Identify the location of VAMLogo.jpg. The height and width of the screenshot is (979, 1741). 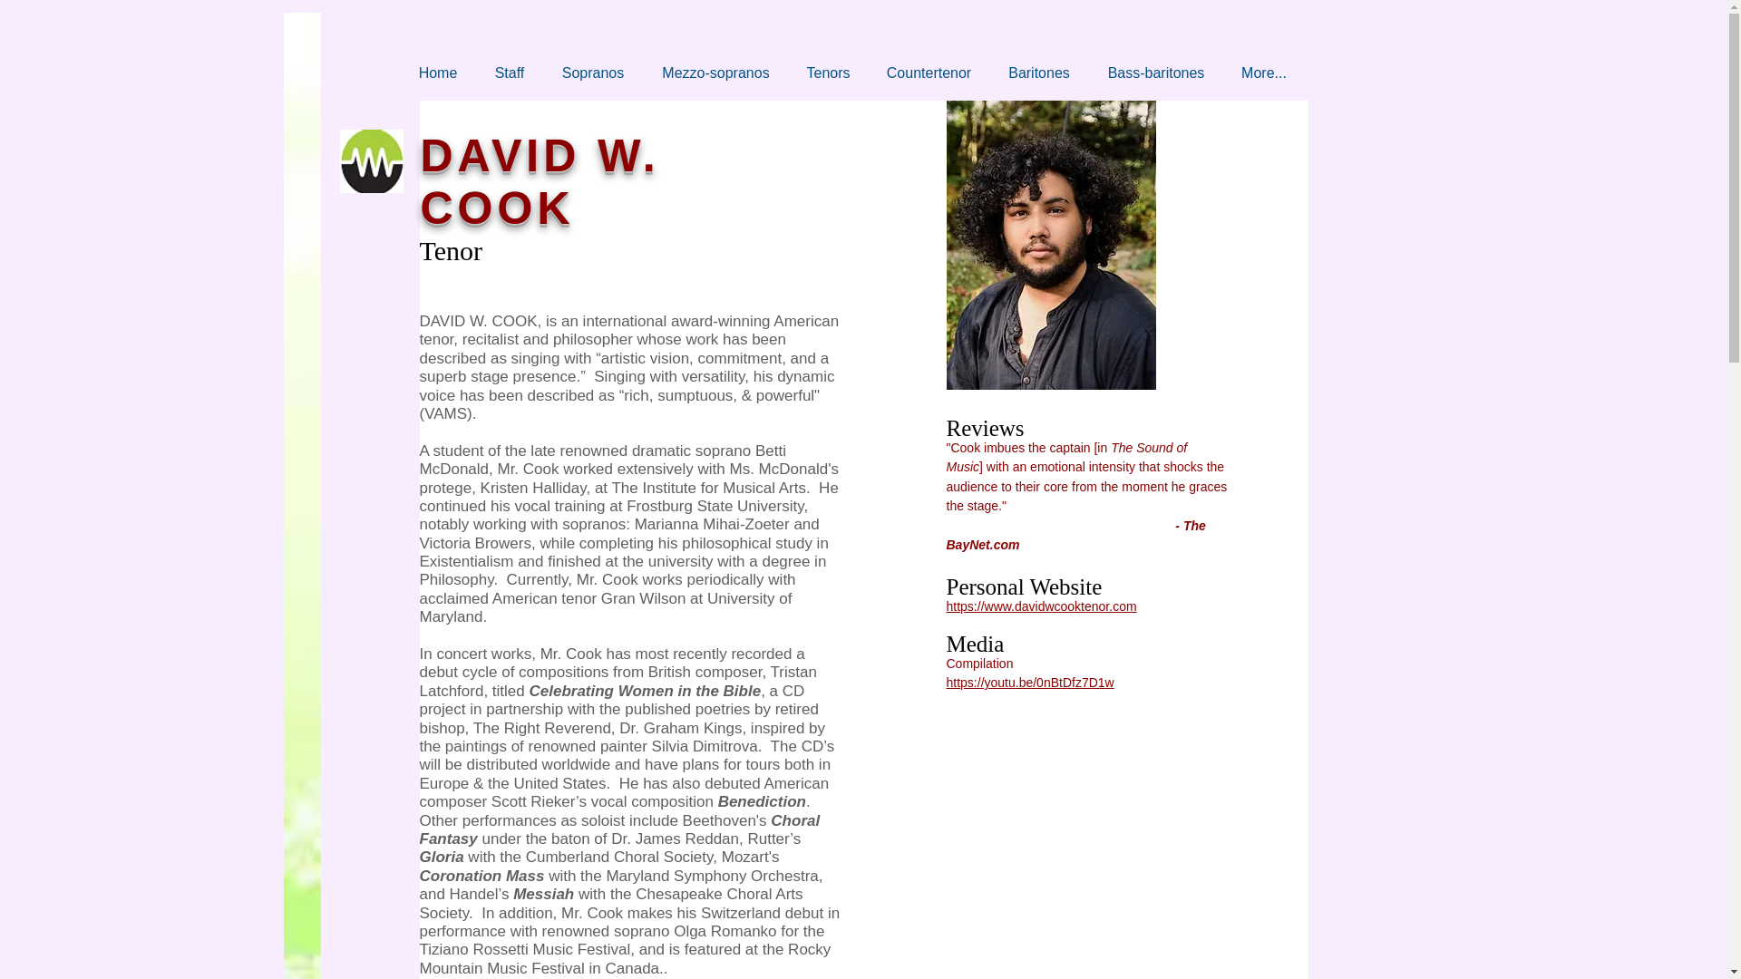
(370, 160).